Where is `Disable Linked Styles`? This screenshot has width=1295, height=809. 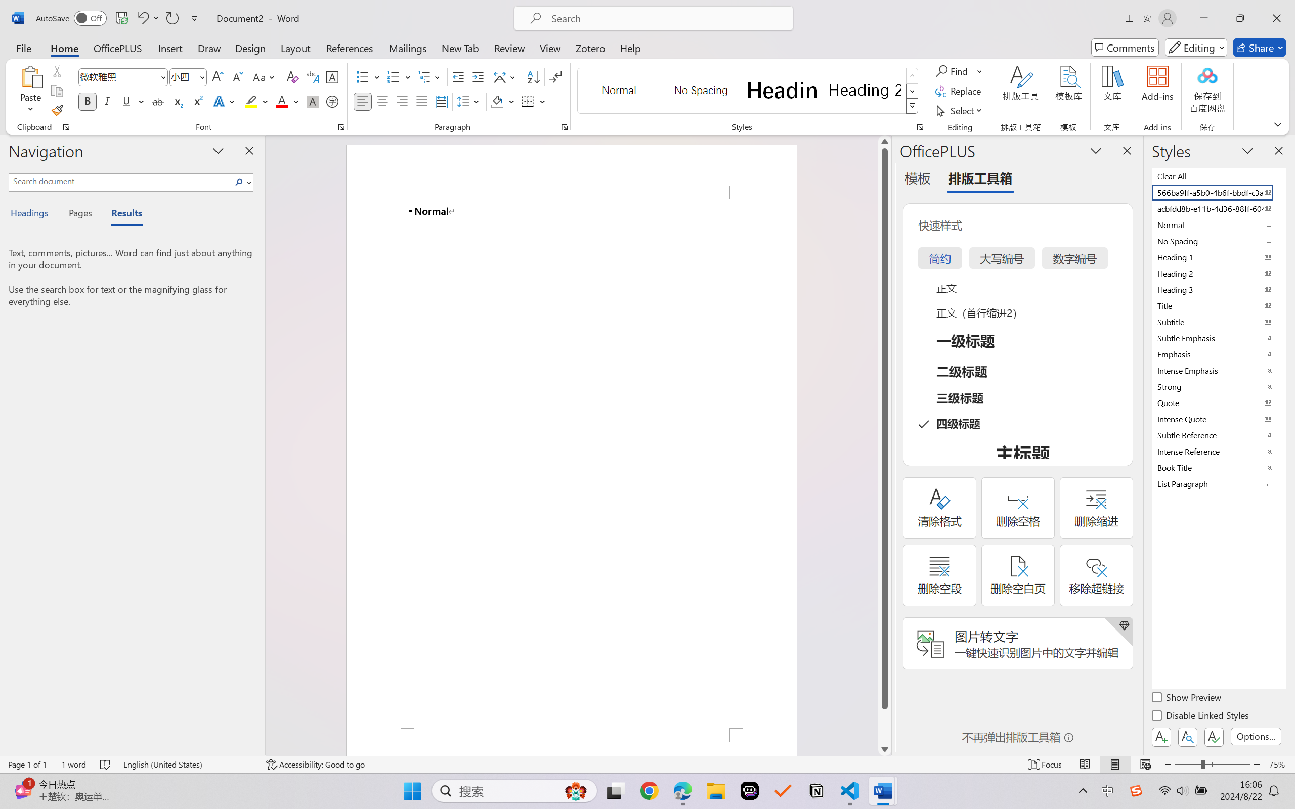
Disable Linked Styles is located at coordinates (1201, 717).